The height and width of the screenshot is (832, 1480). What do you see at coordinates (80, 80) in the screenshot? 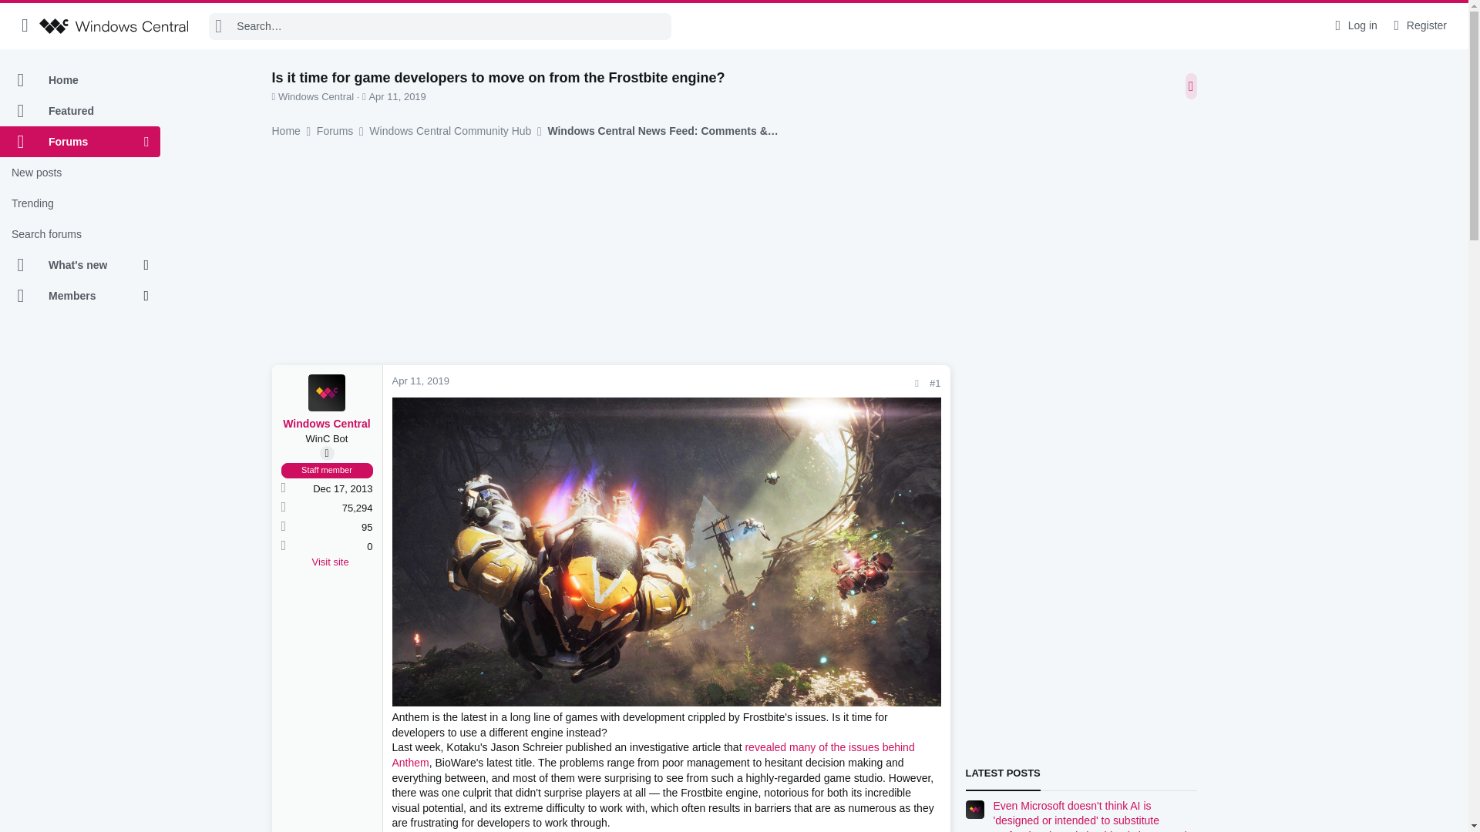
I see `Home` at bounding box center [80, 80].